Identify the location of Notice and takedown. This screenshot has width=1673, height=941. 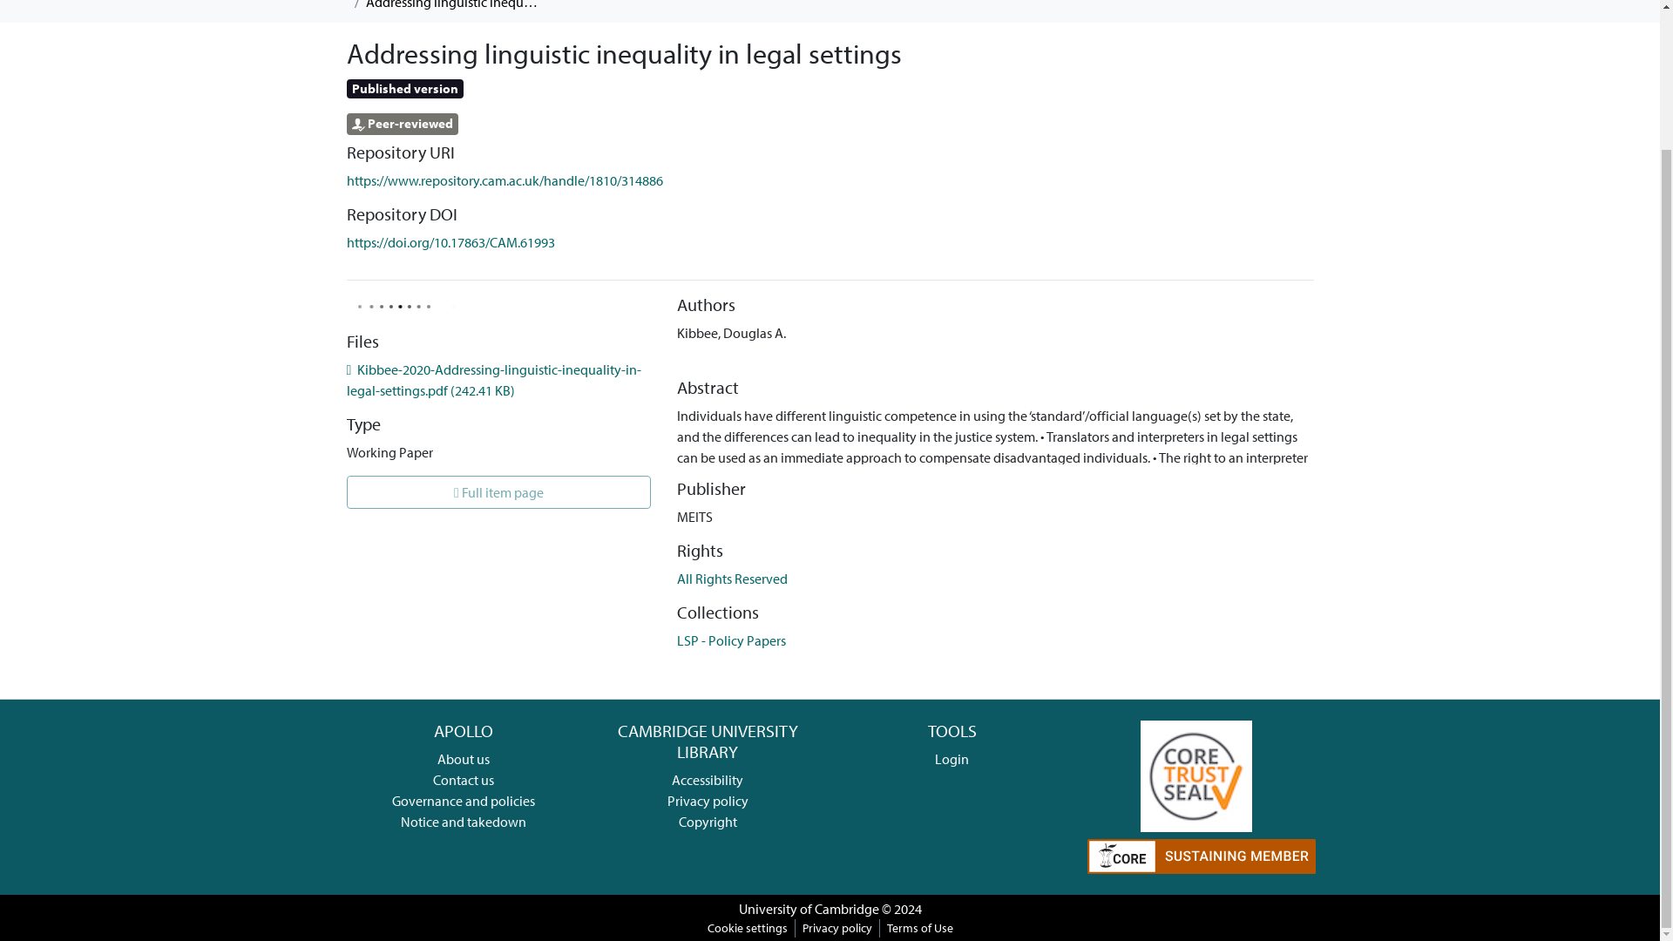
(464, 821).